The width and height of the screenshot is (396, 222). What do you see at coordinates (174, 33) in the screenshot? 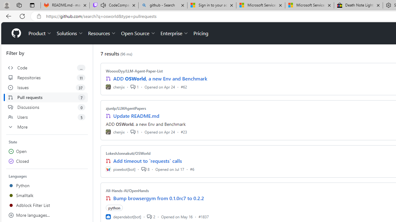
I see `Enterprise` at bounding box center [174, 33].